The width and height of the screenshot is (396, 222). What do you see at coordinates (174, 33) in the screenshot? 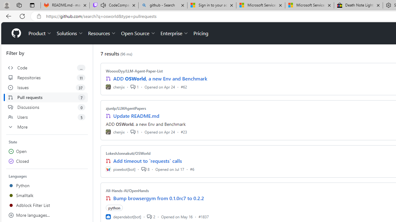
I see `Enterprise` at bounding box center [174, 33].